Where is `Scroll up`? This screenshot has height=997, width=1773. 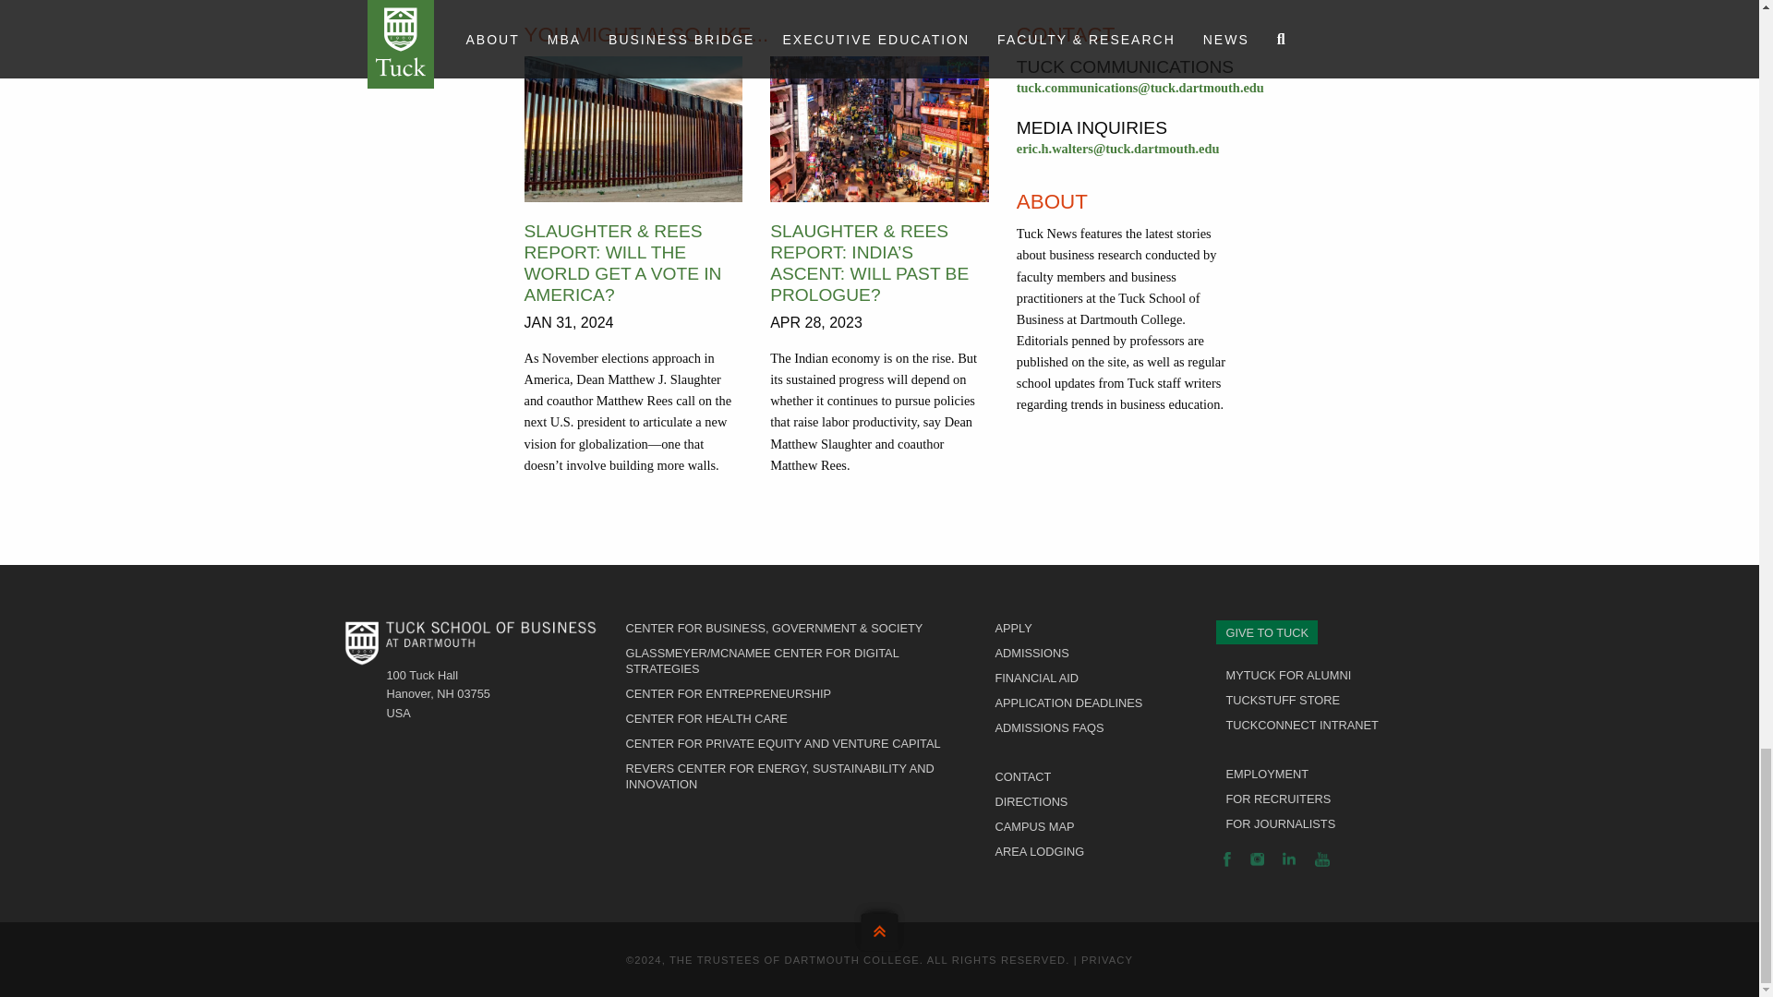 Scroll up is located at coordinates (879, 927).